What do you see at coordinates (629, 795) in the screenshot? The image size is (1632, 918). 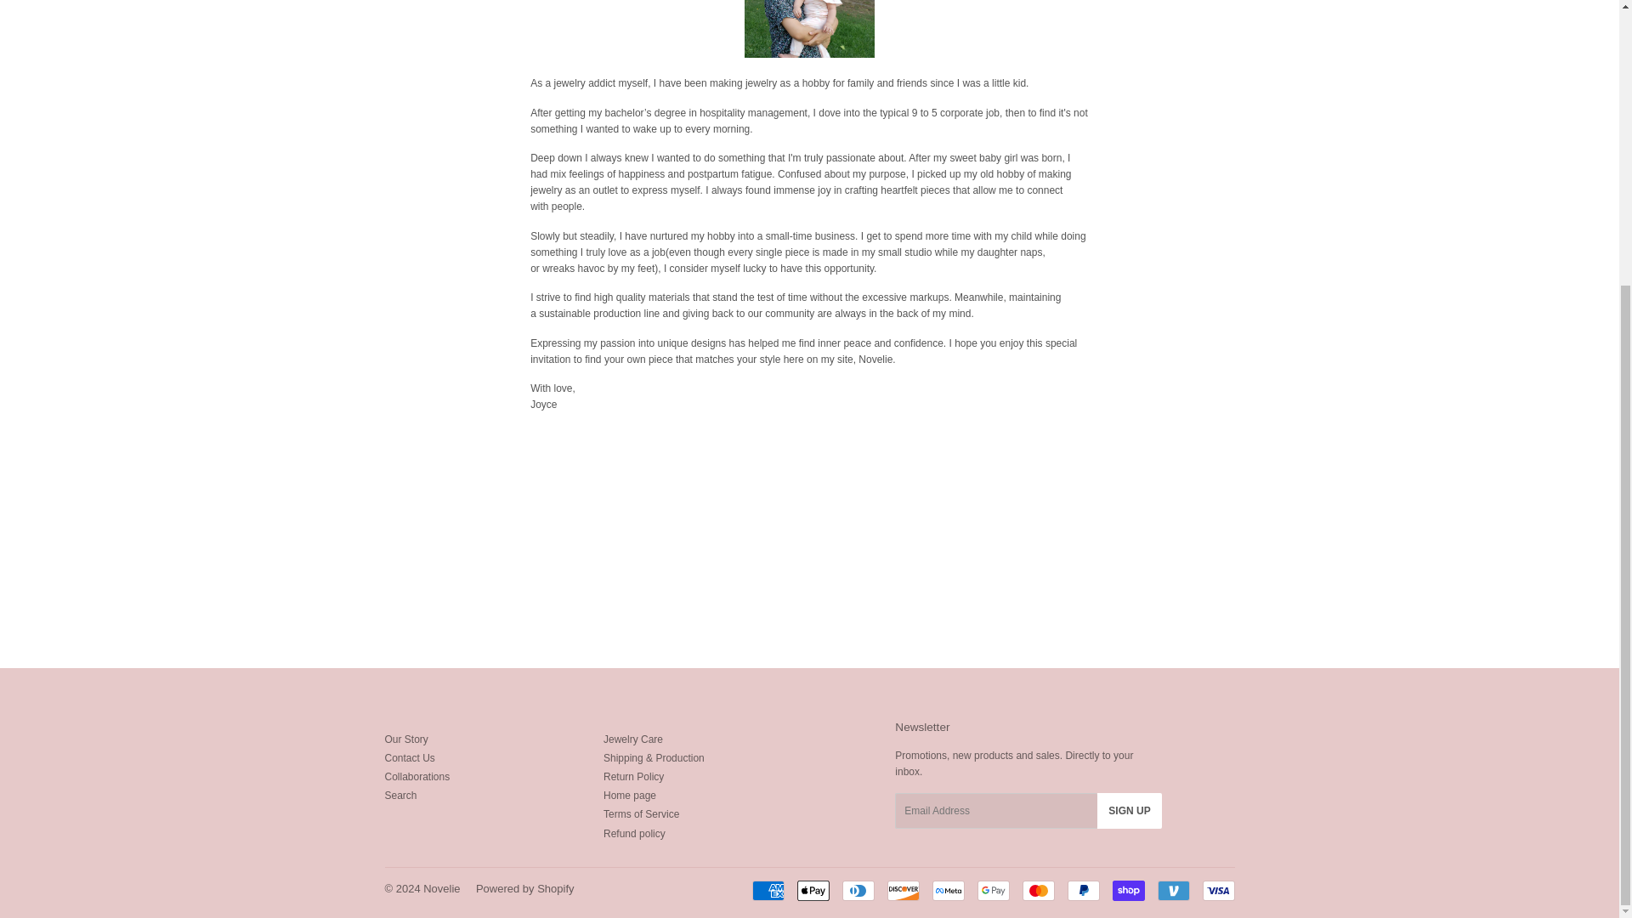 I see `Home page` at bounding box center [629, 795].